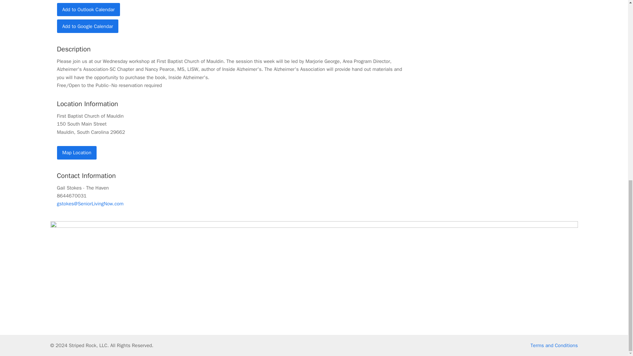 Image resolution: width=633 pixels, height=356 pixels. Describe the element at coordinates (88, 9) in the screenshot. I see `Add to Outlook Calendar` at that location.